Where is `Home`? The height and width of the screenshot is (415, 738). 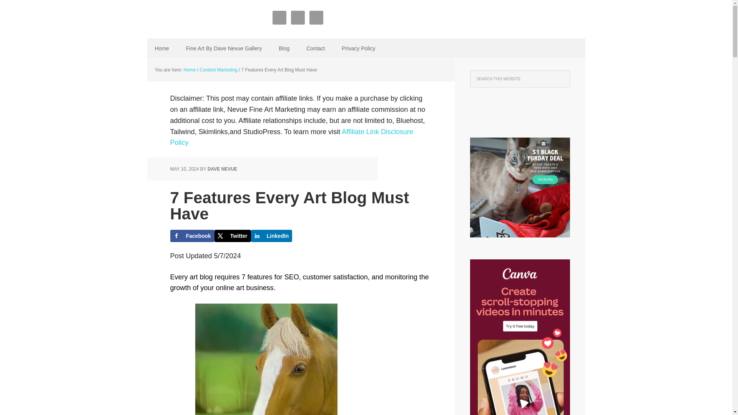 Home is located at coordinates (161, 48).